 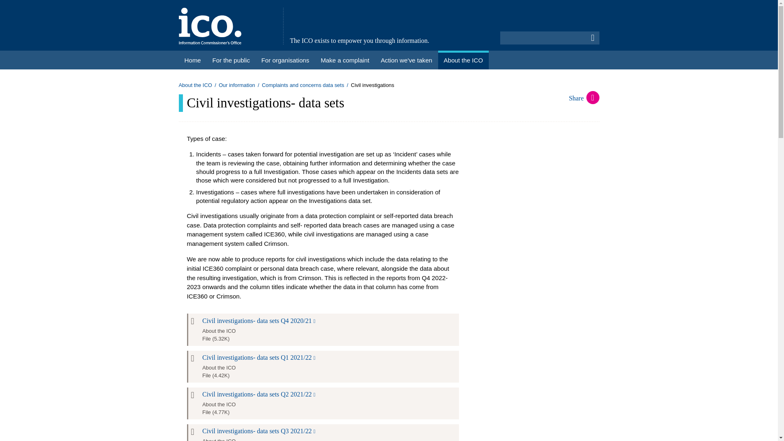 What do you see at coordinates (406, 60) in the screenshot?
I see `Action we've taken` at bounding box center [406, 60].